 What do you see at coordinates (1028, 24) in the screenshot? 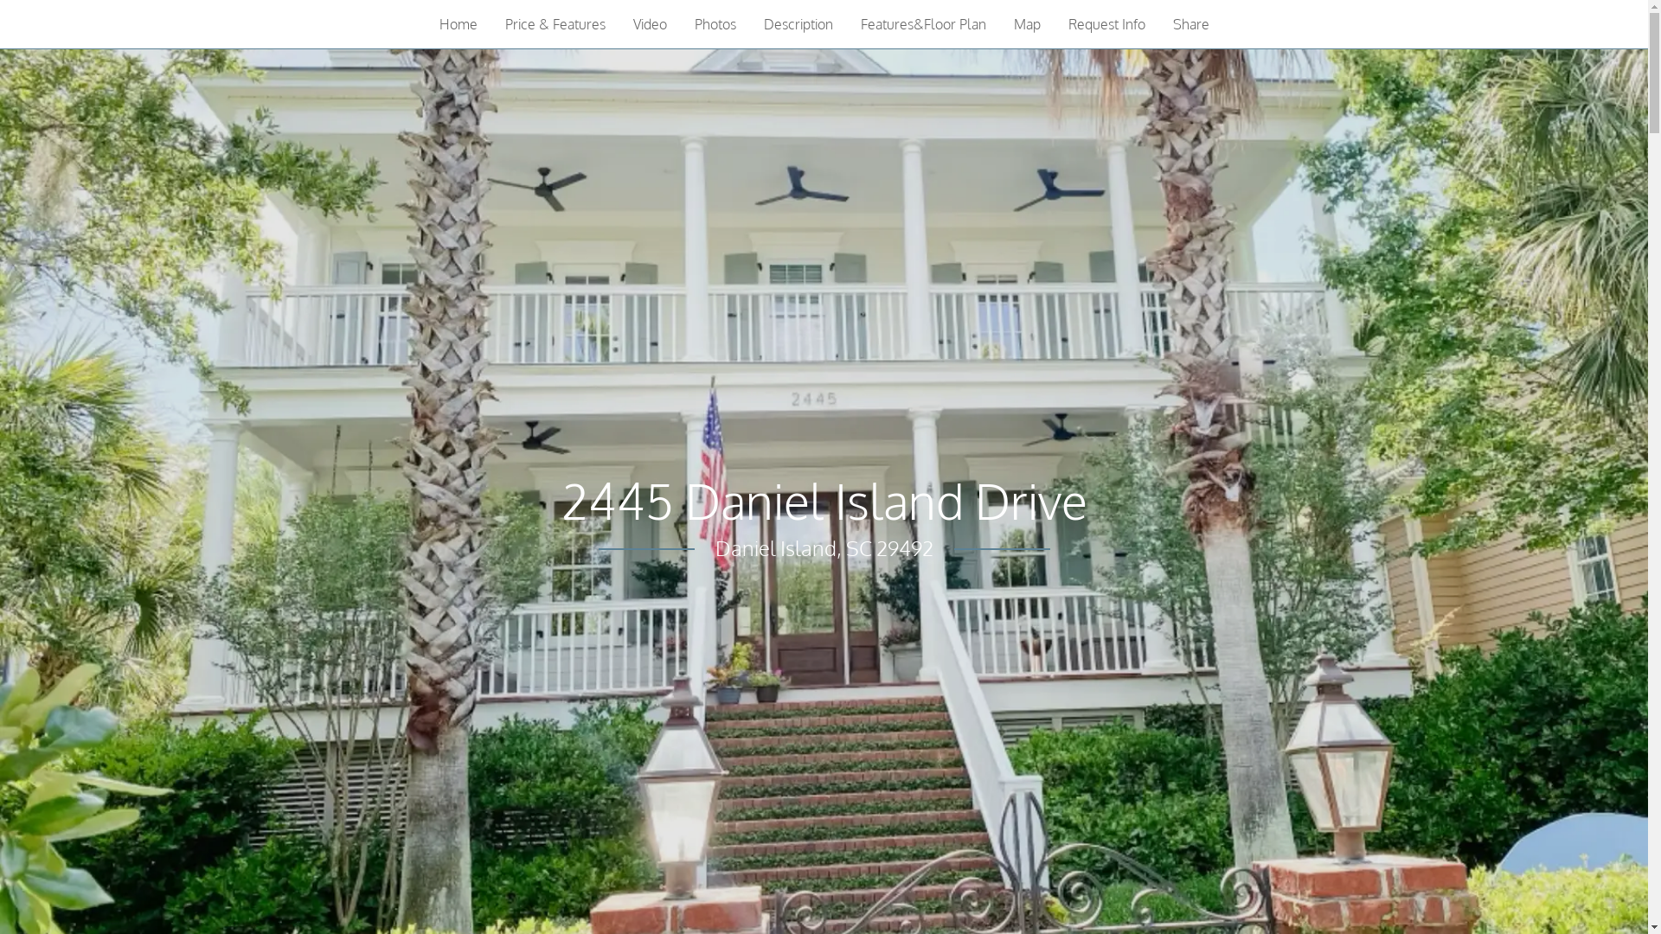
I see `Map` at bounding box center [1028, 24].